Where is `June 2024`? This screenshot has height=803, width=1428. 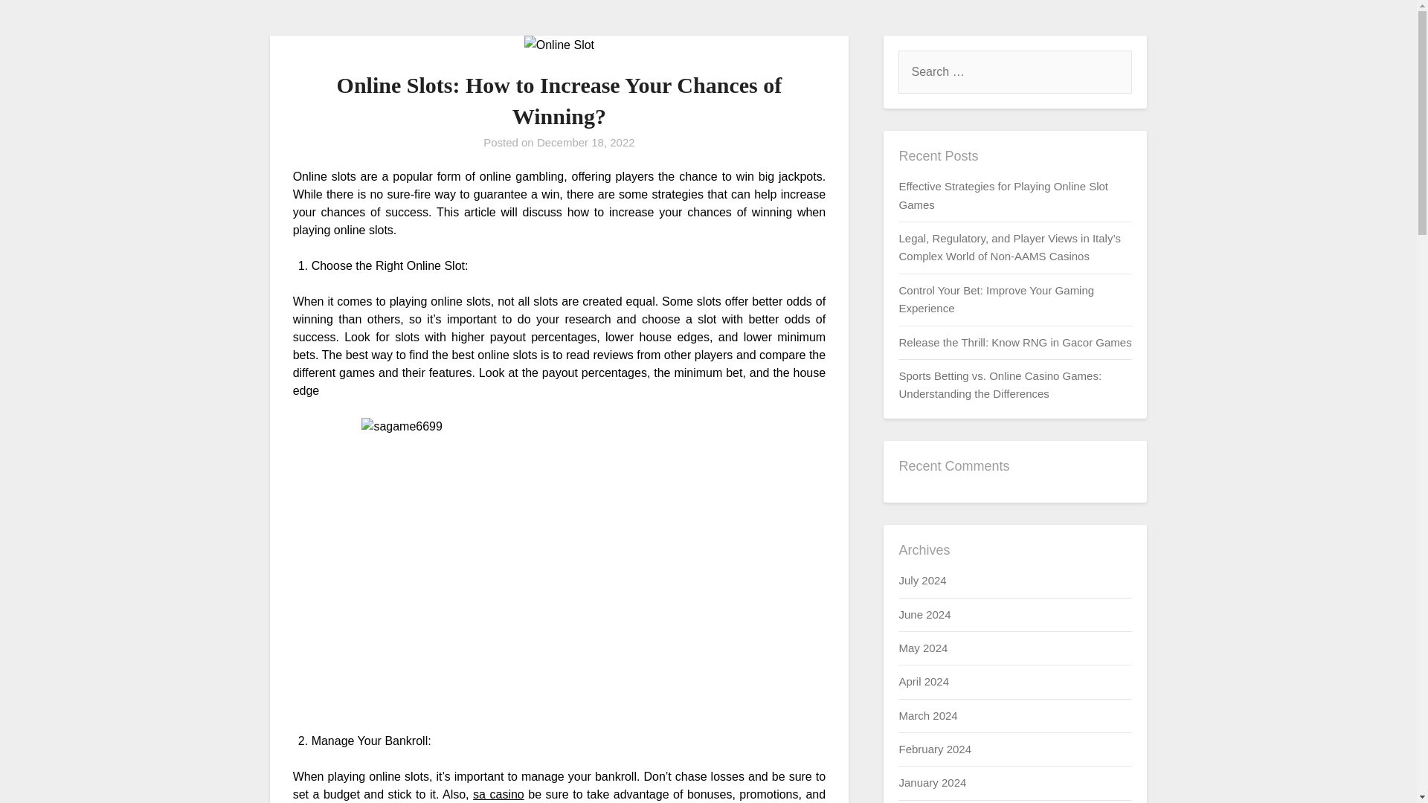
June 2024 is located at coordinates (924, 614).